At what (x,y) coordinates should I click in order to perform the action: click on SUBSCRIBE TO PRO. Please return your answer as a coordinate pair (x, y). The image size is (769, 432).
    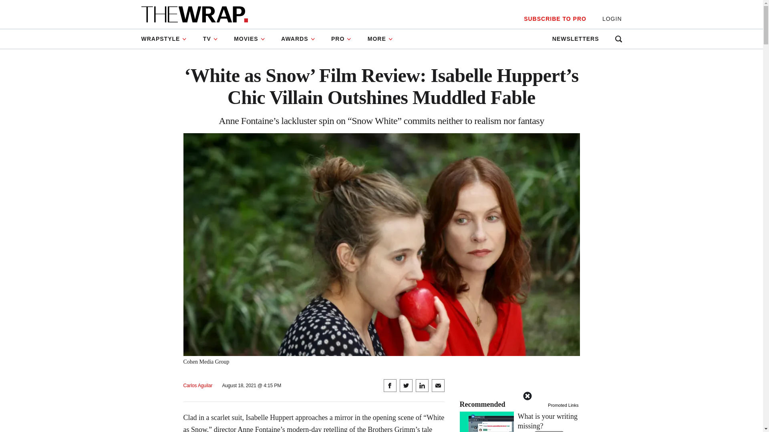
    Looking at the image, I should click on (555, 19).